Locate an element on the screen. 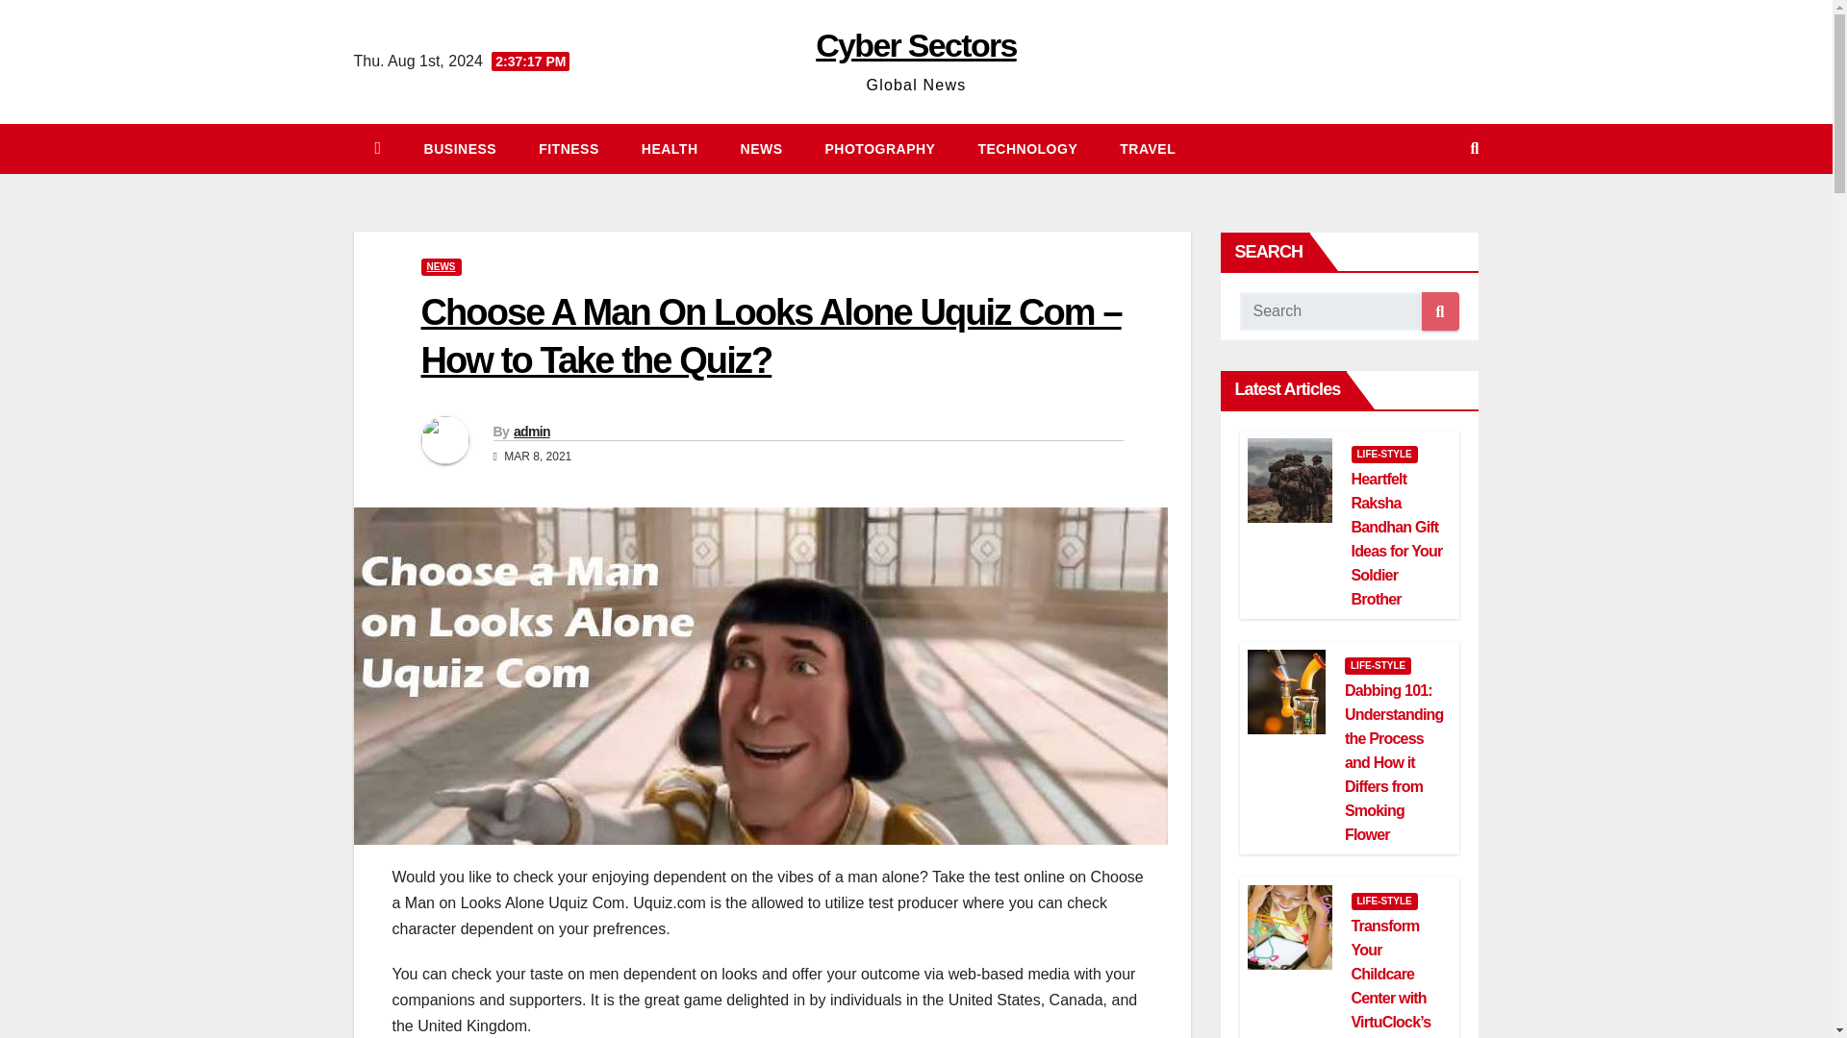 Image resolution: width=1847 pixels, height=1038 pixels. HEALTH is located at coordinates (670, 148).